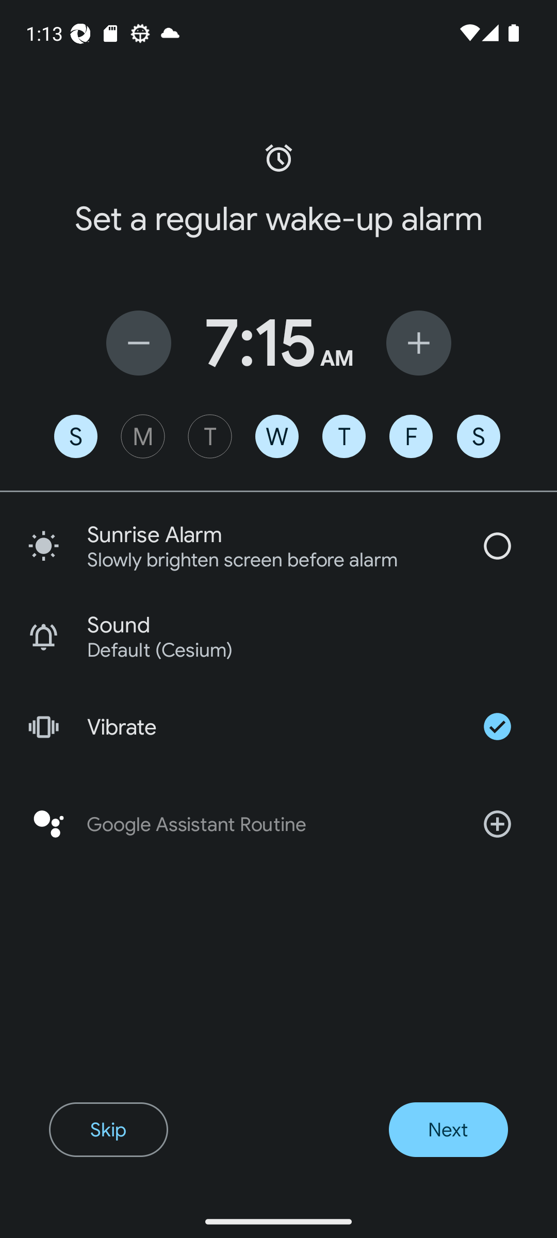 This screenshot has width=557, height=1238. Describe the element at coordinates (278, 637) in the screenshot. I see `Sound Default (Cesium) Ringtone Default (Cesium)` at that location.